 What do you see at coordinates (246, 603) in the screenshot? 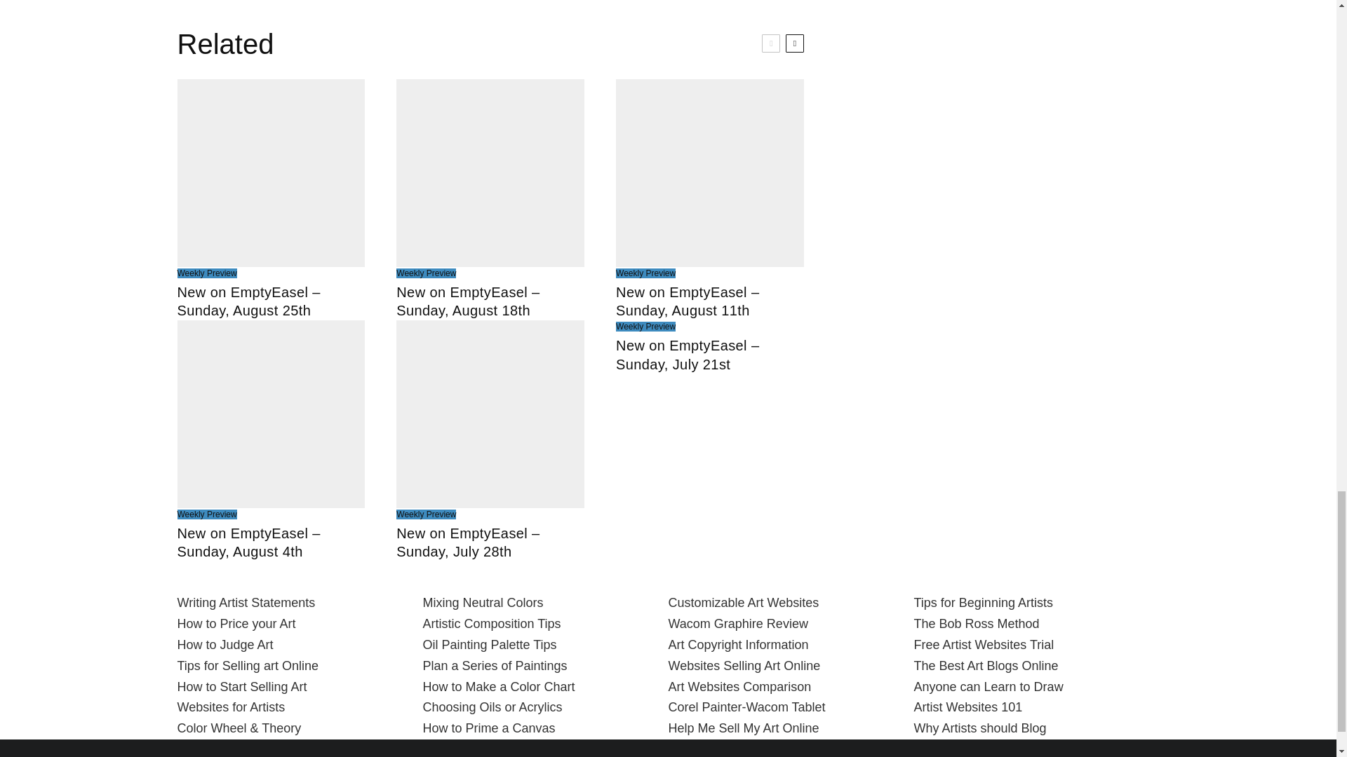
I see `How to write a good artists statement and resume` at bounding box center [246, 603].